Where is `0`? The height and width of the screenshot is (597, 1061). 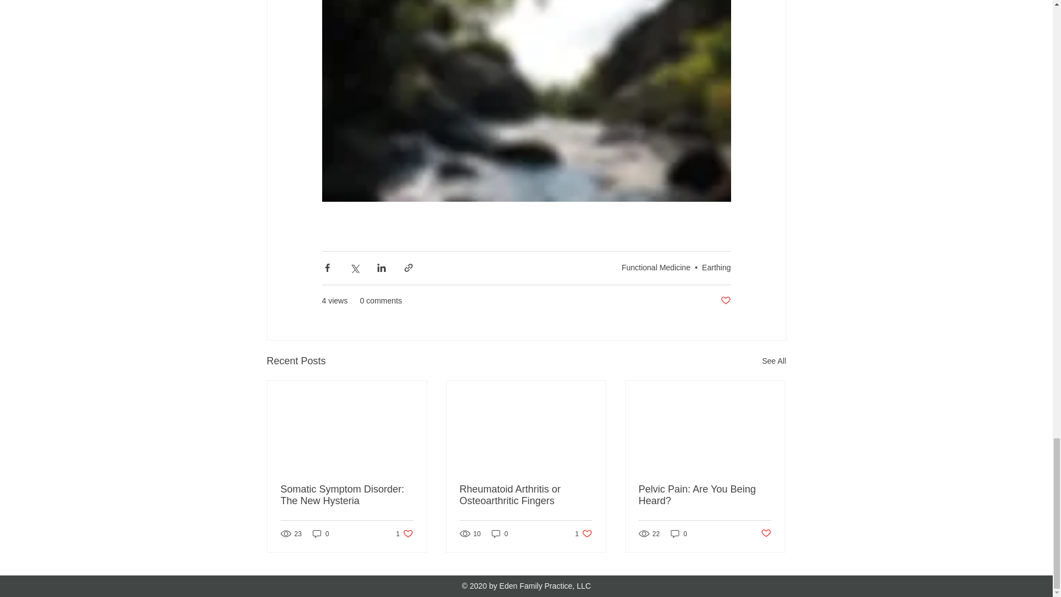 0 is located at coordinates (321, 533).